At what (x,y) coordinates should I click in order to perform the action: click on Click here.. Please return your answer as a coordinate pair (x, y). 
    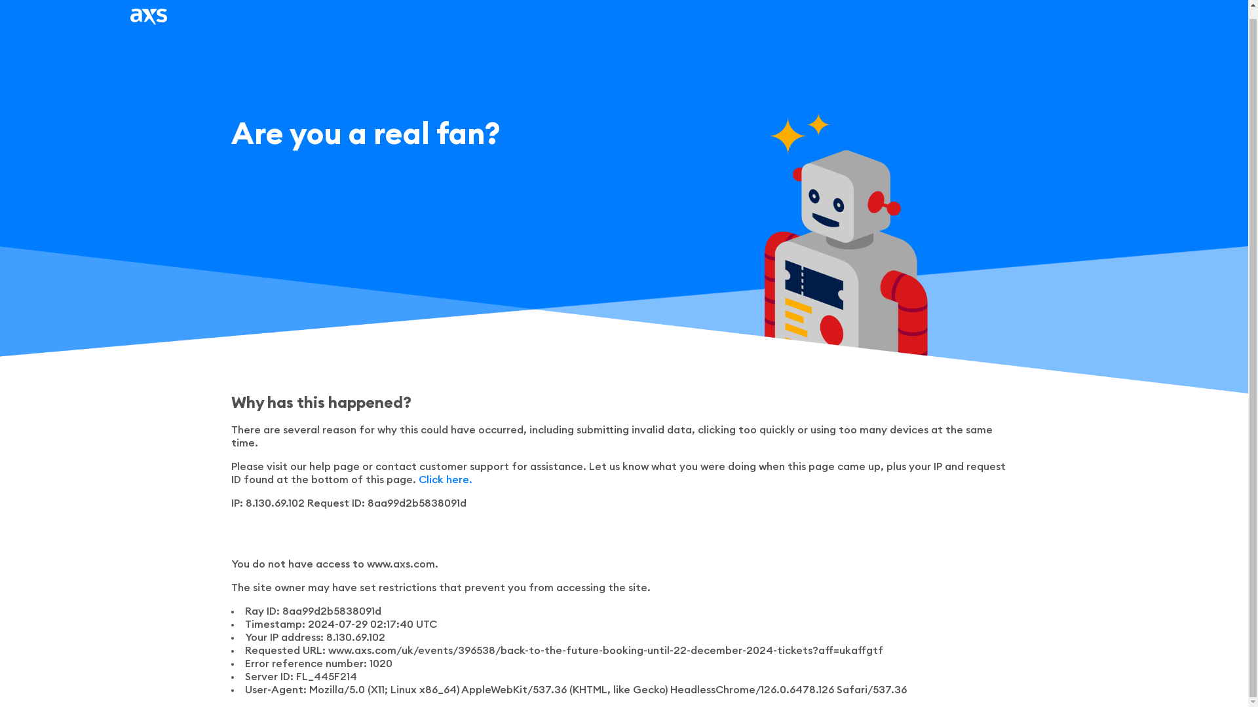
    Looking at the image, I should click on (444, 479).